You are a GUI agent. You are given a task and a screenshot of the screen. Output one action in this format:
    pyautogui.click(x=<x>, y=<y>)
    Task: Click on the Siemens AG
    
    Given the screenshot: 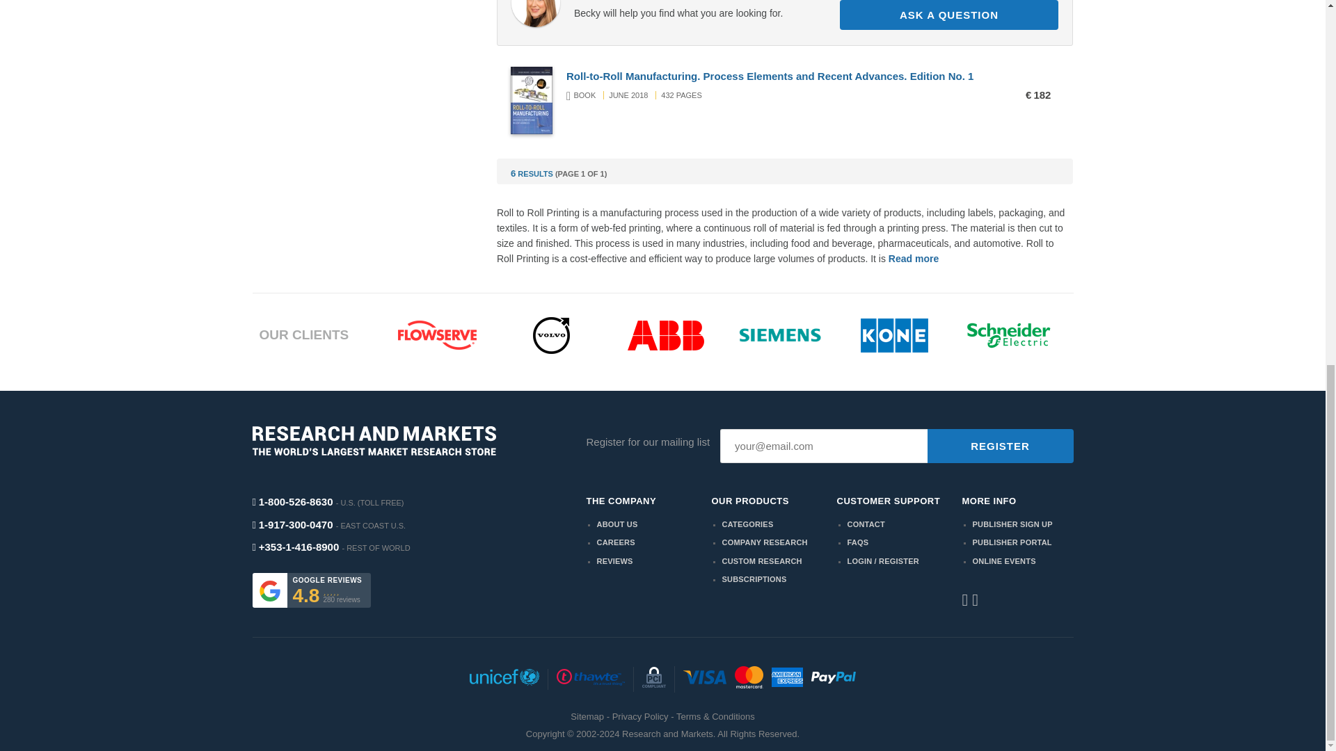 What is the action you would take?
    pyautogui.click(x=781, y=334)
    